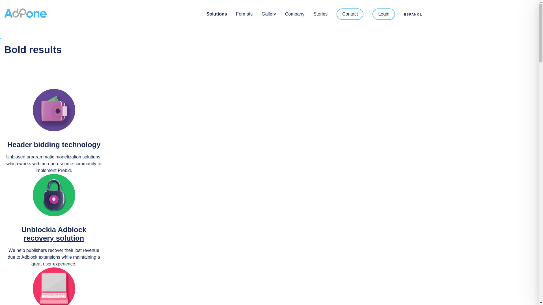 The height and width of the screenshot is (305, 543). I want to click on Login, so click(383, 14).